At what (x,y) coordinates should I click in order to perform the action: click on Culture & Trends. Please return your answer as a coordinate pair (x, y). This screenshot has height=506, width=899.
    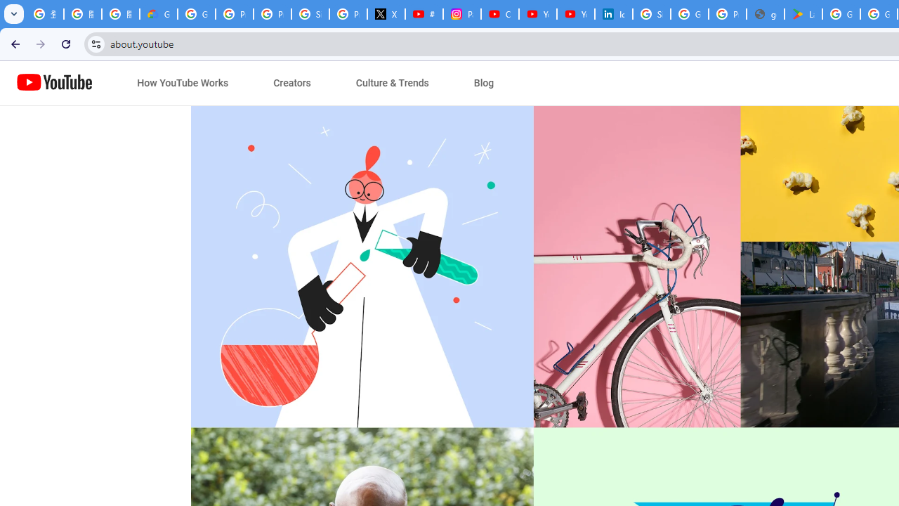
    Looking at the image, I should click on (392, 83).